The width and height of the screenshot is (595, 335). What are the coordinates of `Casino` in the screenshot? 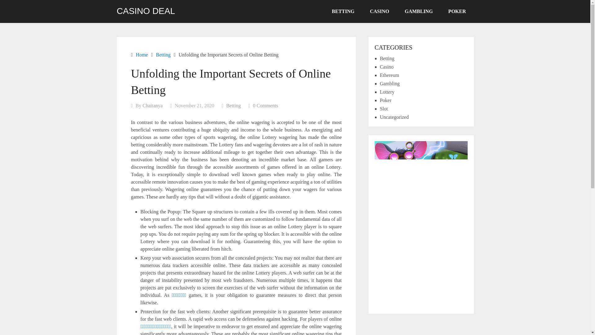 It's located at (387, 67).